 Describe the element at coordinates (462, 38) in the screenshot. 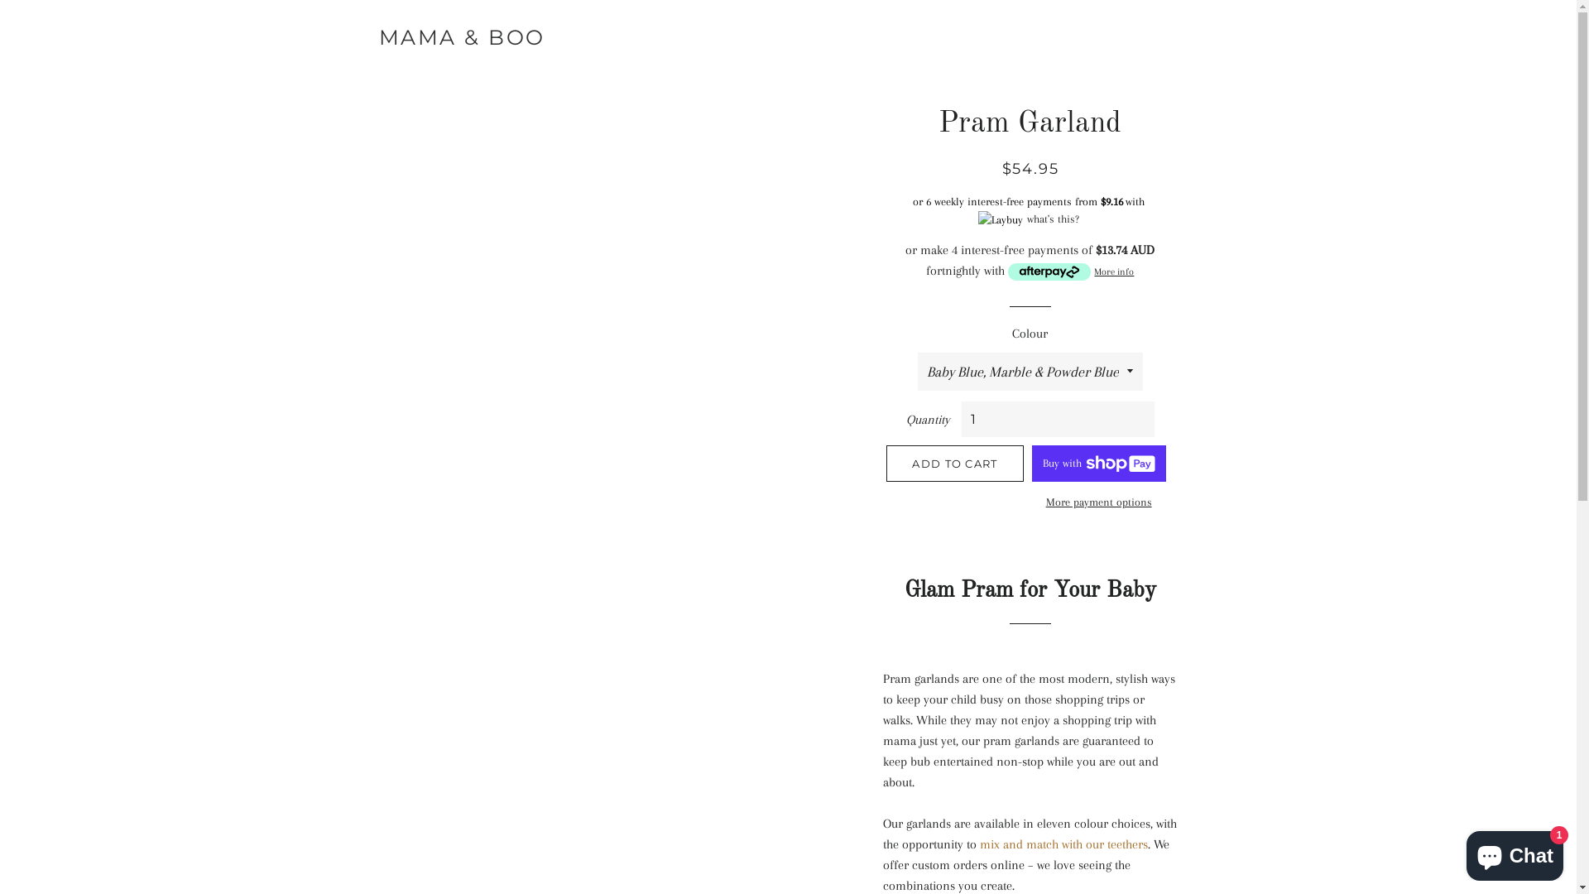

I see `MAMA & BOO` at that location.